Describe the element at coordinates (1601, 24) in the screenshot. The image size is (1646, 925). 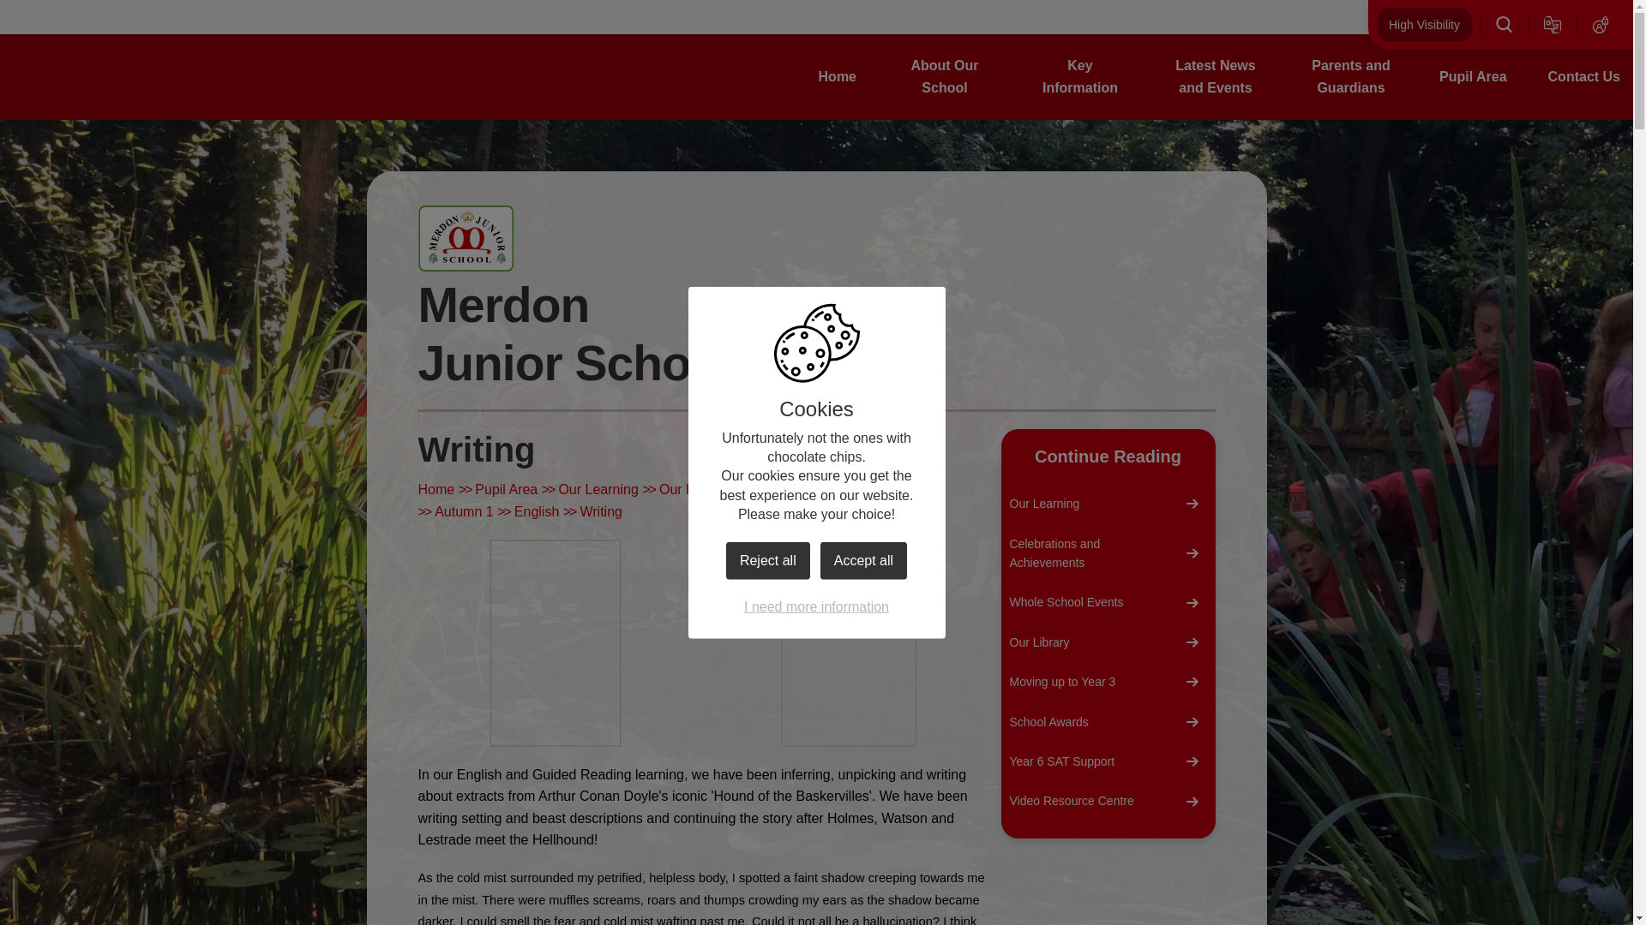
I see `Log in` at that location.